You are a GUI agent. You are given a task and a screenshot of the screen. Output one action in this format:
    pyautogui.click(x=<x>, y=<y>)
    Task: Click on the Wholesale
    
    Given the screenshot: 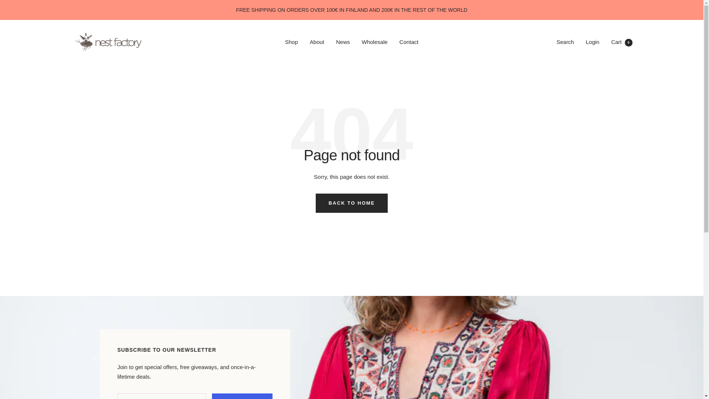 What is the action you would take?
    pyautogui.click(x=374, y=42)
    